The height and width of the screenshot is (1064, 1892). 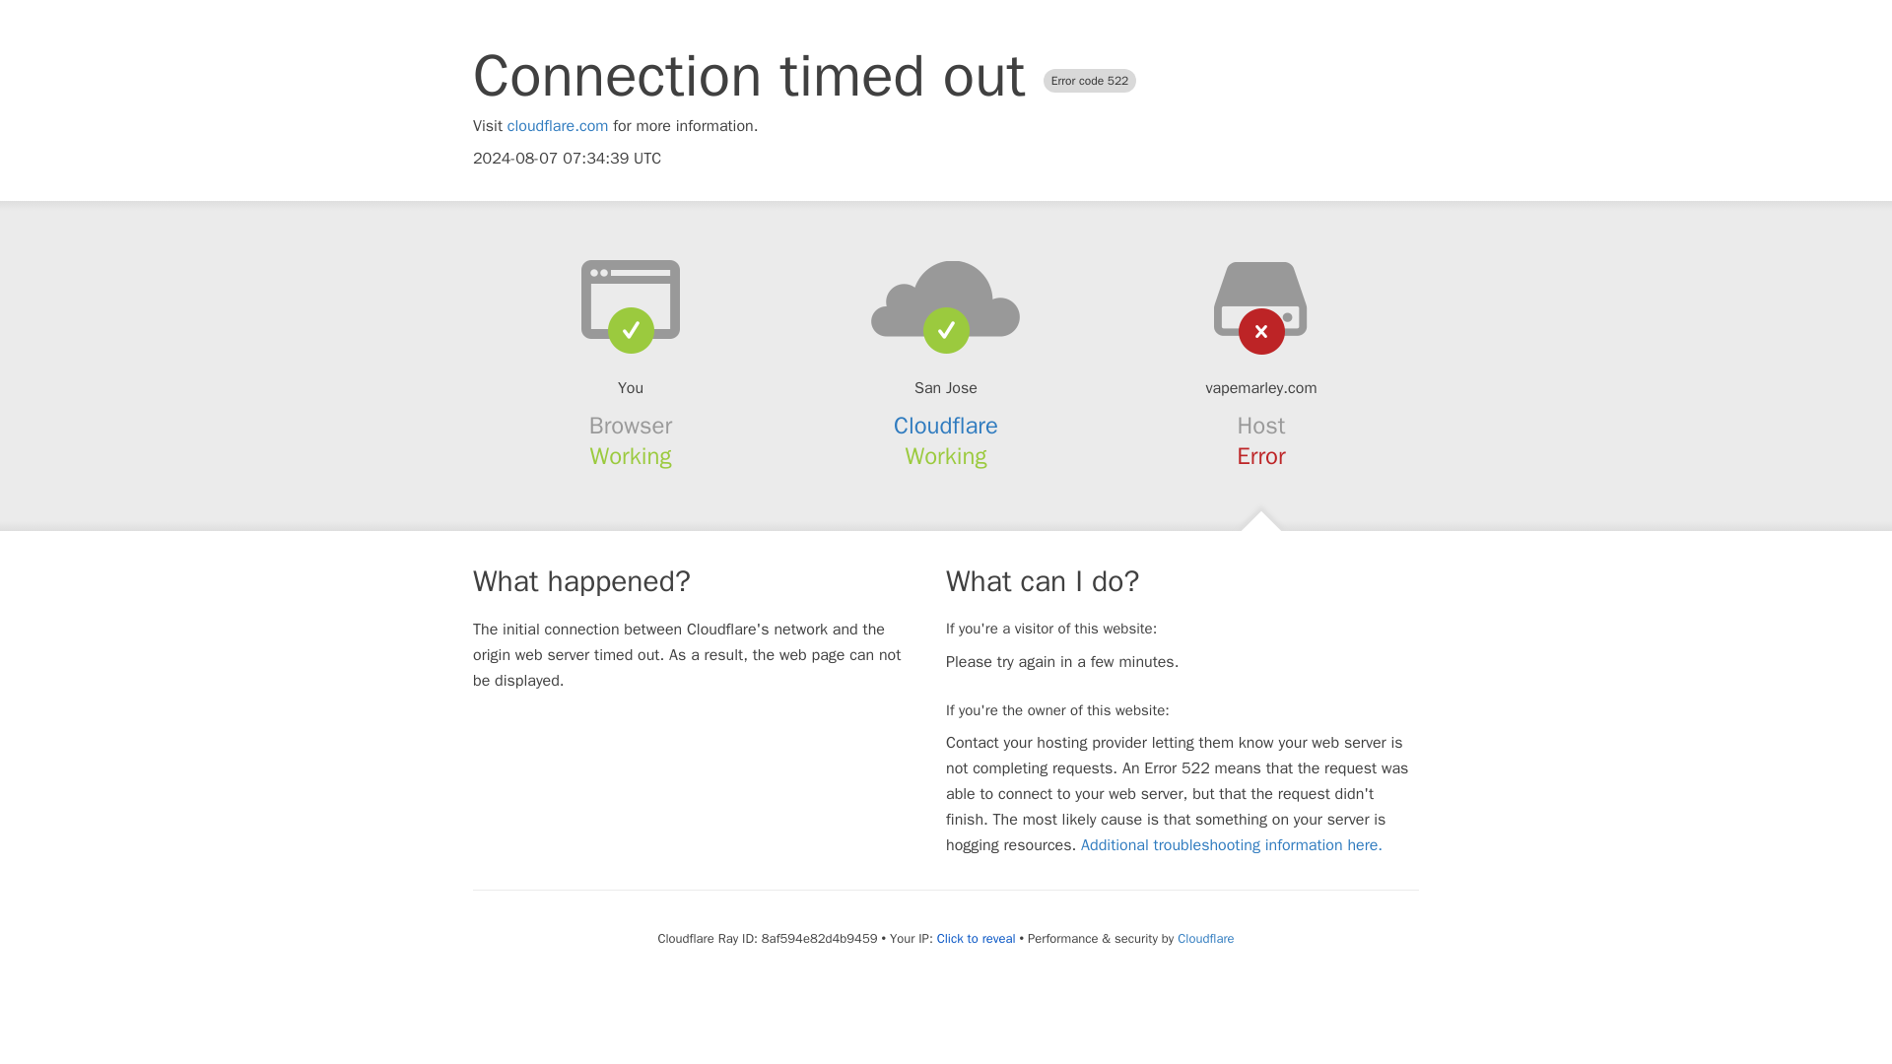 What do you see at coordinates (1232, 845) in the screenshot?
I see `Additional troubleshooting information here.` at bounding box center [1232, 845].